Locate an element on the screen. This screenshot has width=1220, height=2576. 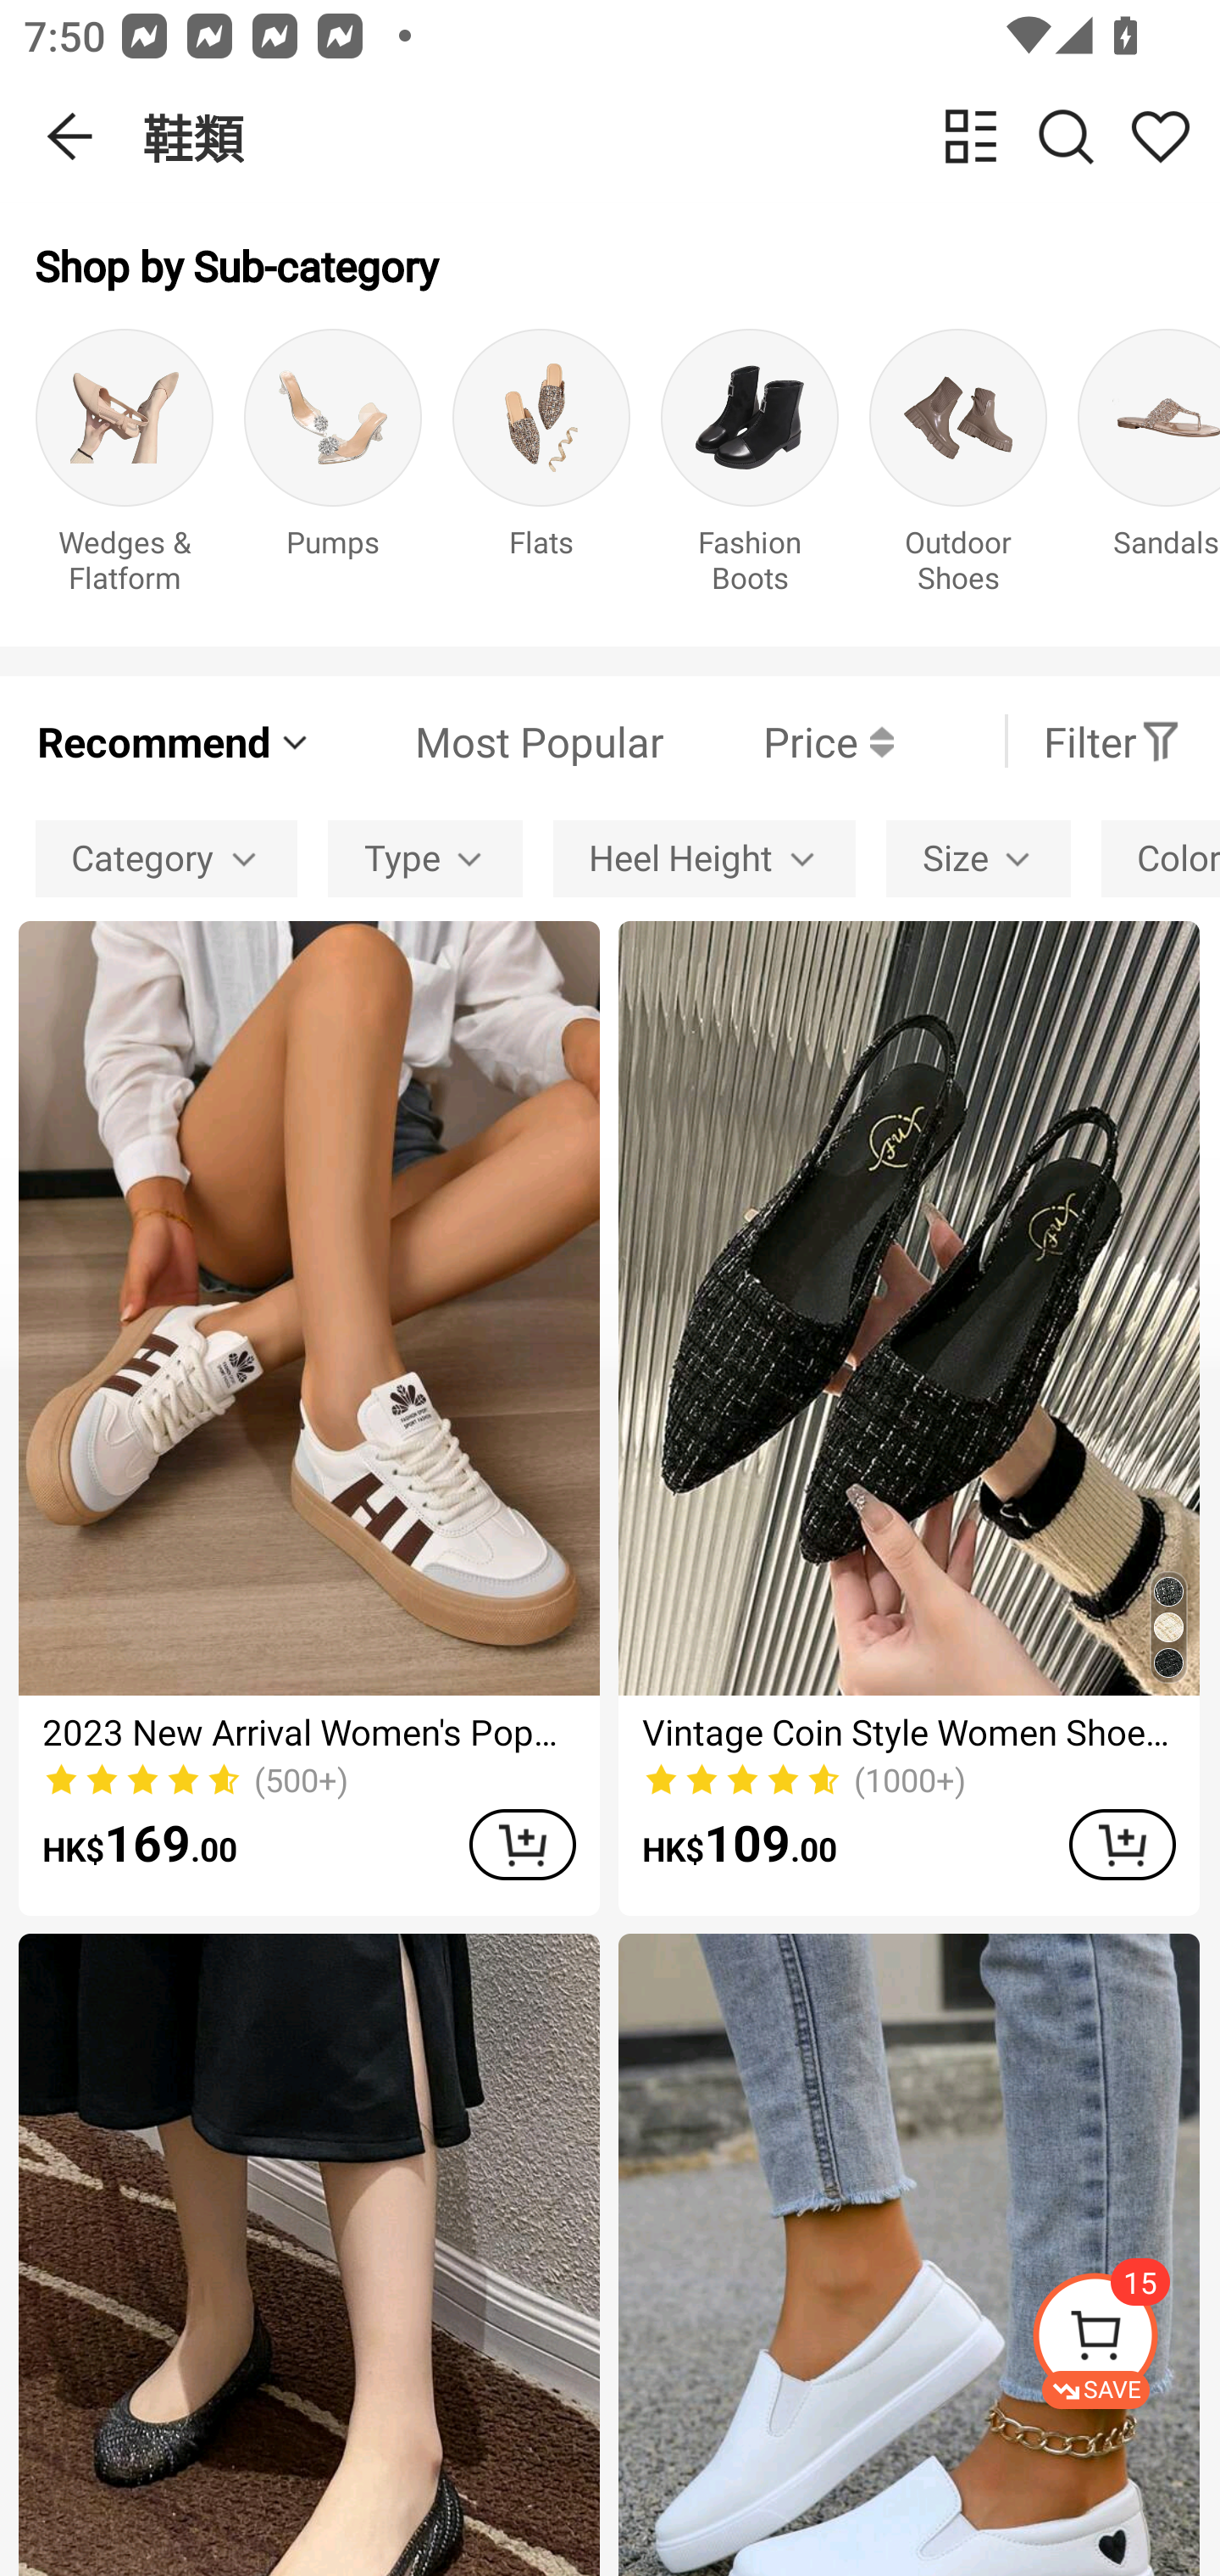
Sandals is located at coordinates (1149, 469).